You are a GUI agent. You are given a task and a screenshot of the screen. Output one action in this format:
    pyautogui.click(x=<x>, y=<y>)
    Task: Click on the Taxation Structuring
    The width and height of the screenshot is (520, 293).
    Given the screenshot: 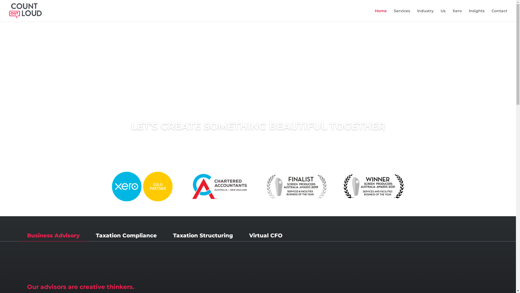 What is the action you would take?
    pyautogui.click(x=203, y=235)
    